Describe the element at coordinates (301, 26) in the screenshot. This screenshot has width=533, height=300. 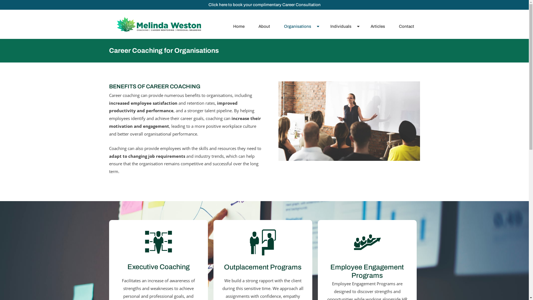
I see `Organisations` at that location.